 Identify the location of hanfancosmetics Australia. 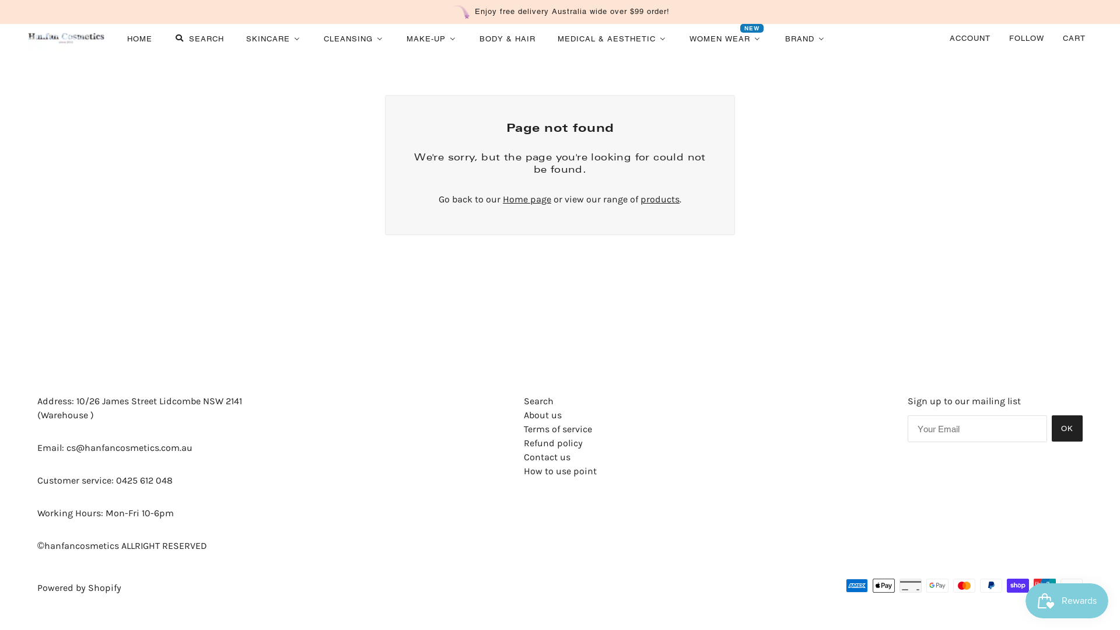
(66, 38).